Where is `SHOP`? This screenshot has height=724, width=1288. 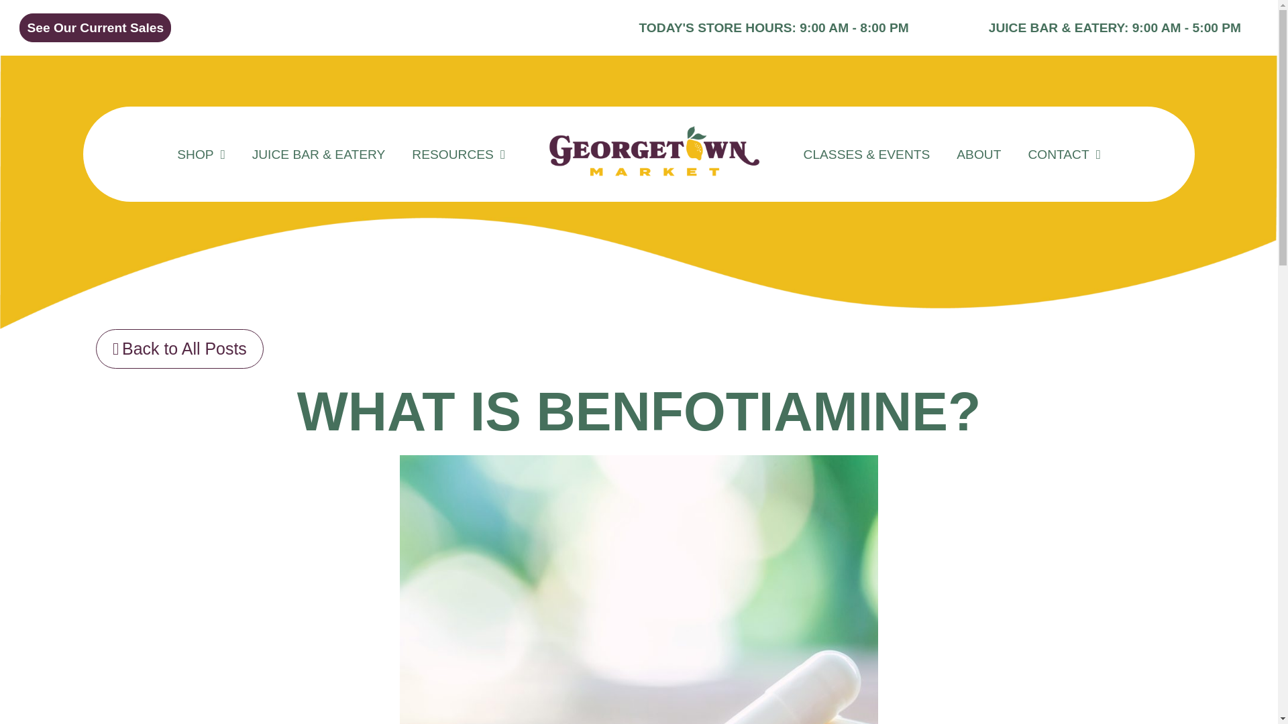
SHOP is located at coordinates (201, 154).